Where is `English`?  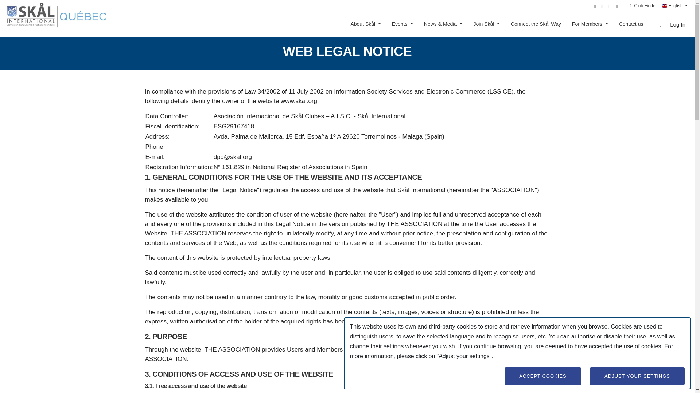
English is located at coordinates (664, 6).